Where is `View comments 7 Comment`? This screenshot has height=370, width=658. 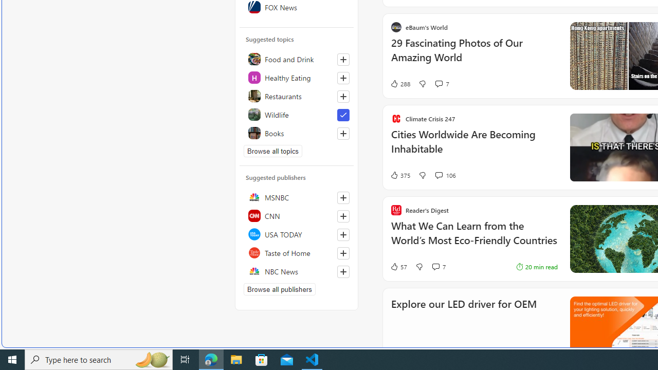
View comments 7 Comment is located at coordinates (438, 266).